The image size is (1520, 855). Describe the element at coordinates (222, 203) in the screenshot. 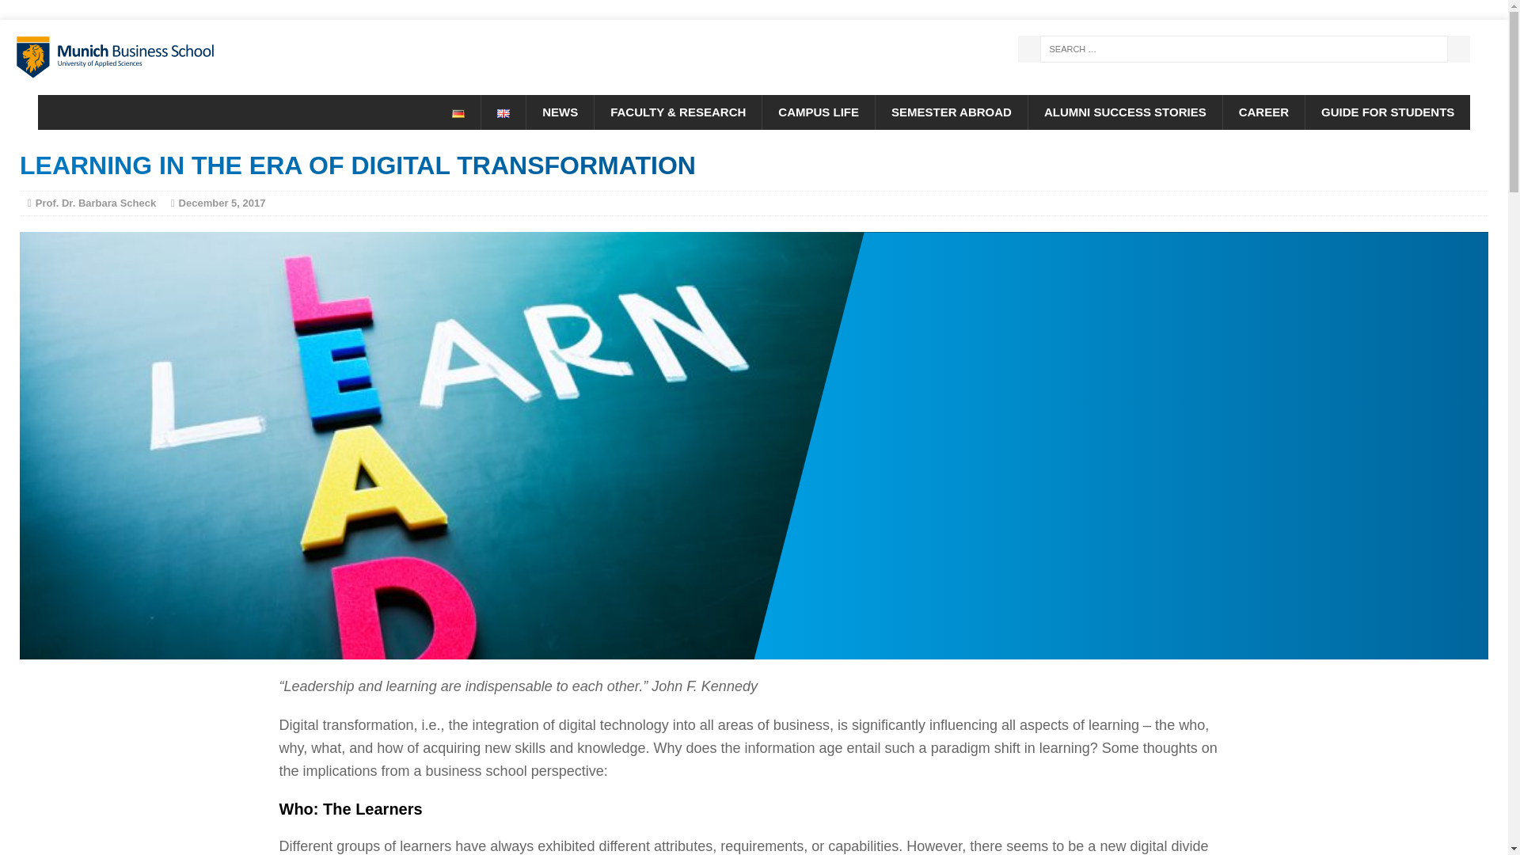

I see `December 5, 2017` at that location.